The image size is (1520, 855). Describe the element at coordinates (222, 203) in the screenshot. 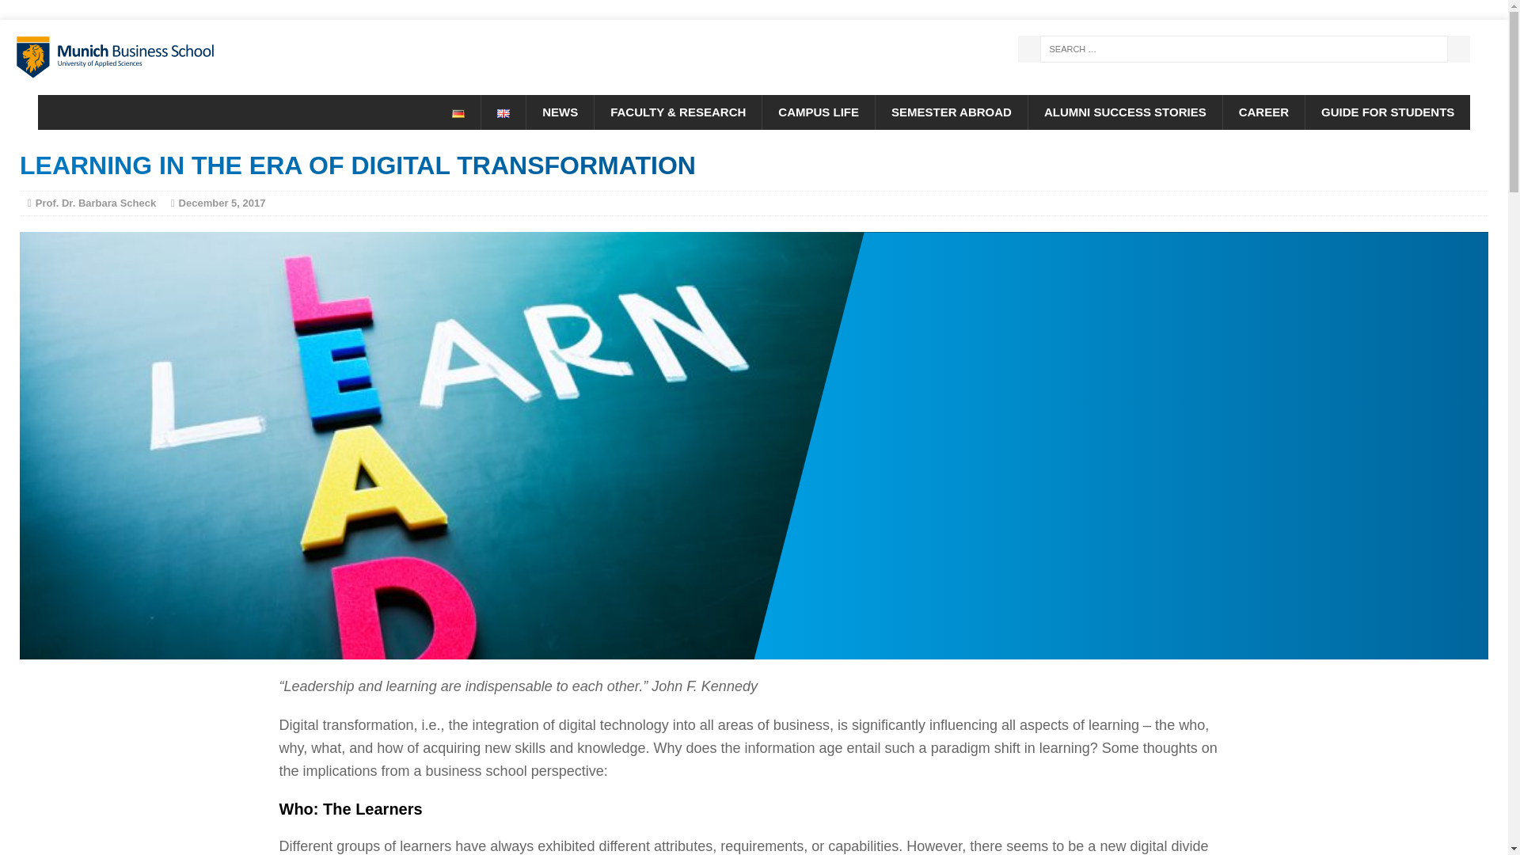

I see `December 5, 2017` at that location.